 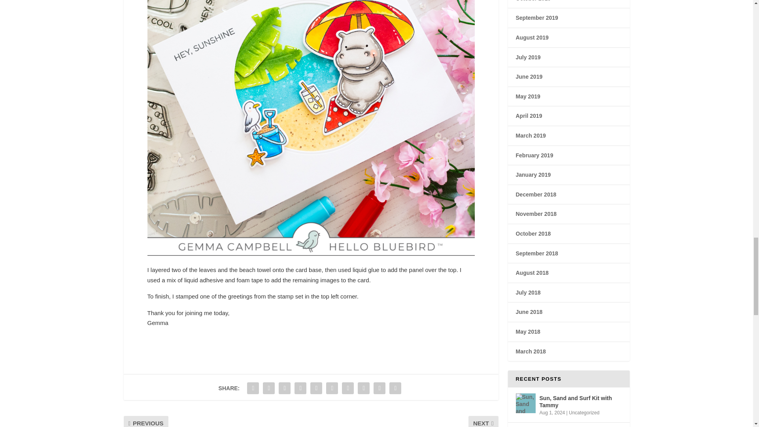 What do you see at coordinates (300, 388) in the screenshot?
I see `Share "Hippos on Holiday with Gemma" via Tumblr` at bounding box center [300, 388].